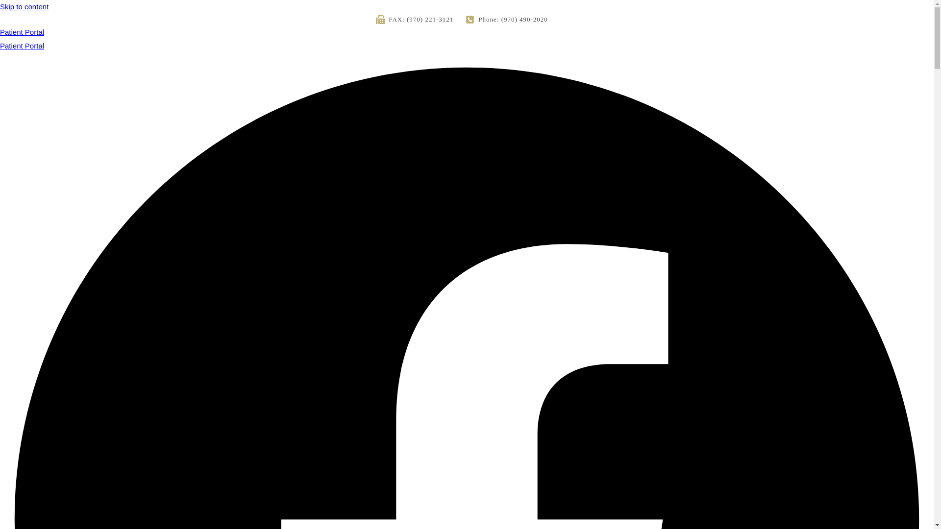 The image size is (941, 529). What do you see at coordinates (22, 46) in the screenshot?
I see `Patient Portal` at bounding box center [22, 46].